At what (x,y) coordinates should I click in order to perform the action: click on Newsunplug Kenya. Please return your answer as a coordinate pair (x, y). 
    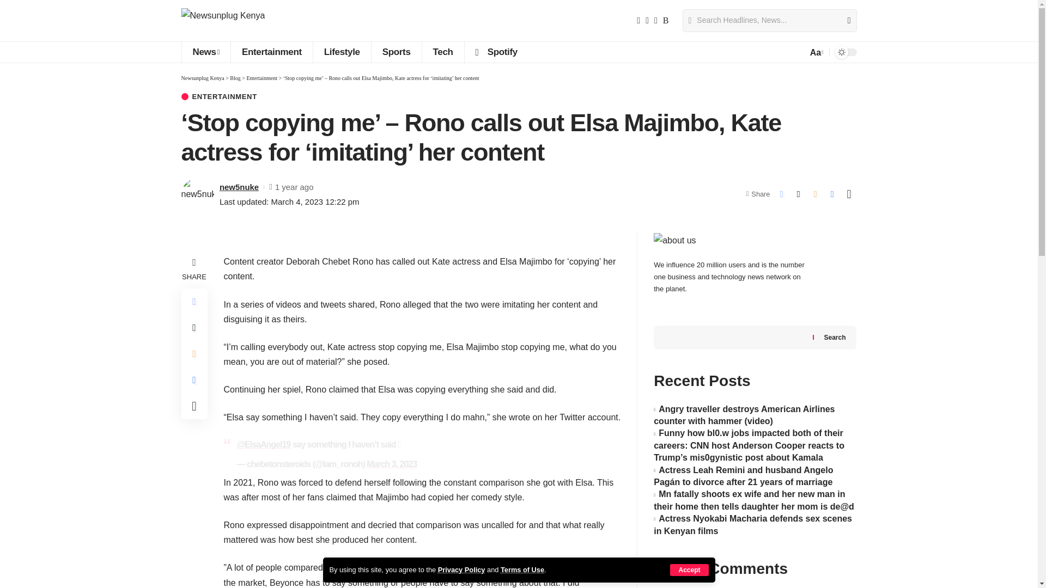
    Looking at the image, I should click on (222, 21).